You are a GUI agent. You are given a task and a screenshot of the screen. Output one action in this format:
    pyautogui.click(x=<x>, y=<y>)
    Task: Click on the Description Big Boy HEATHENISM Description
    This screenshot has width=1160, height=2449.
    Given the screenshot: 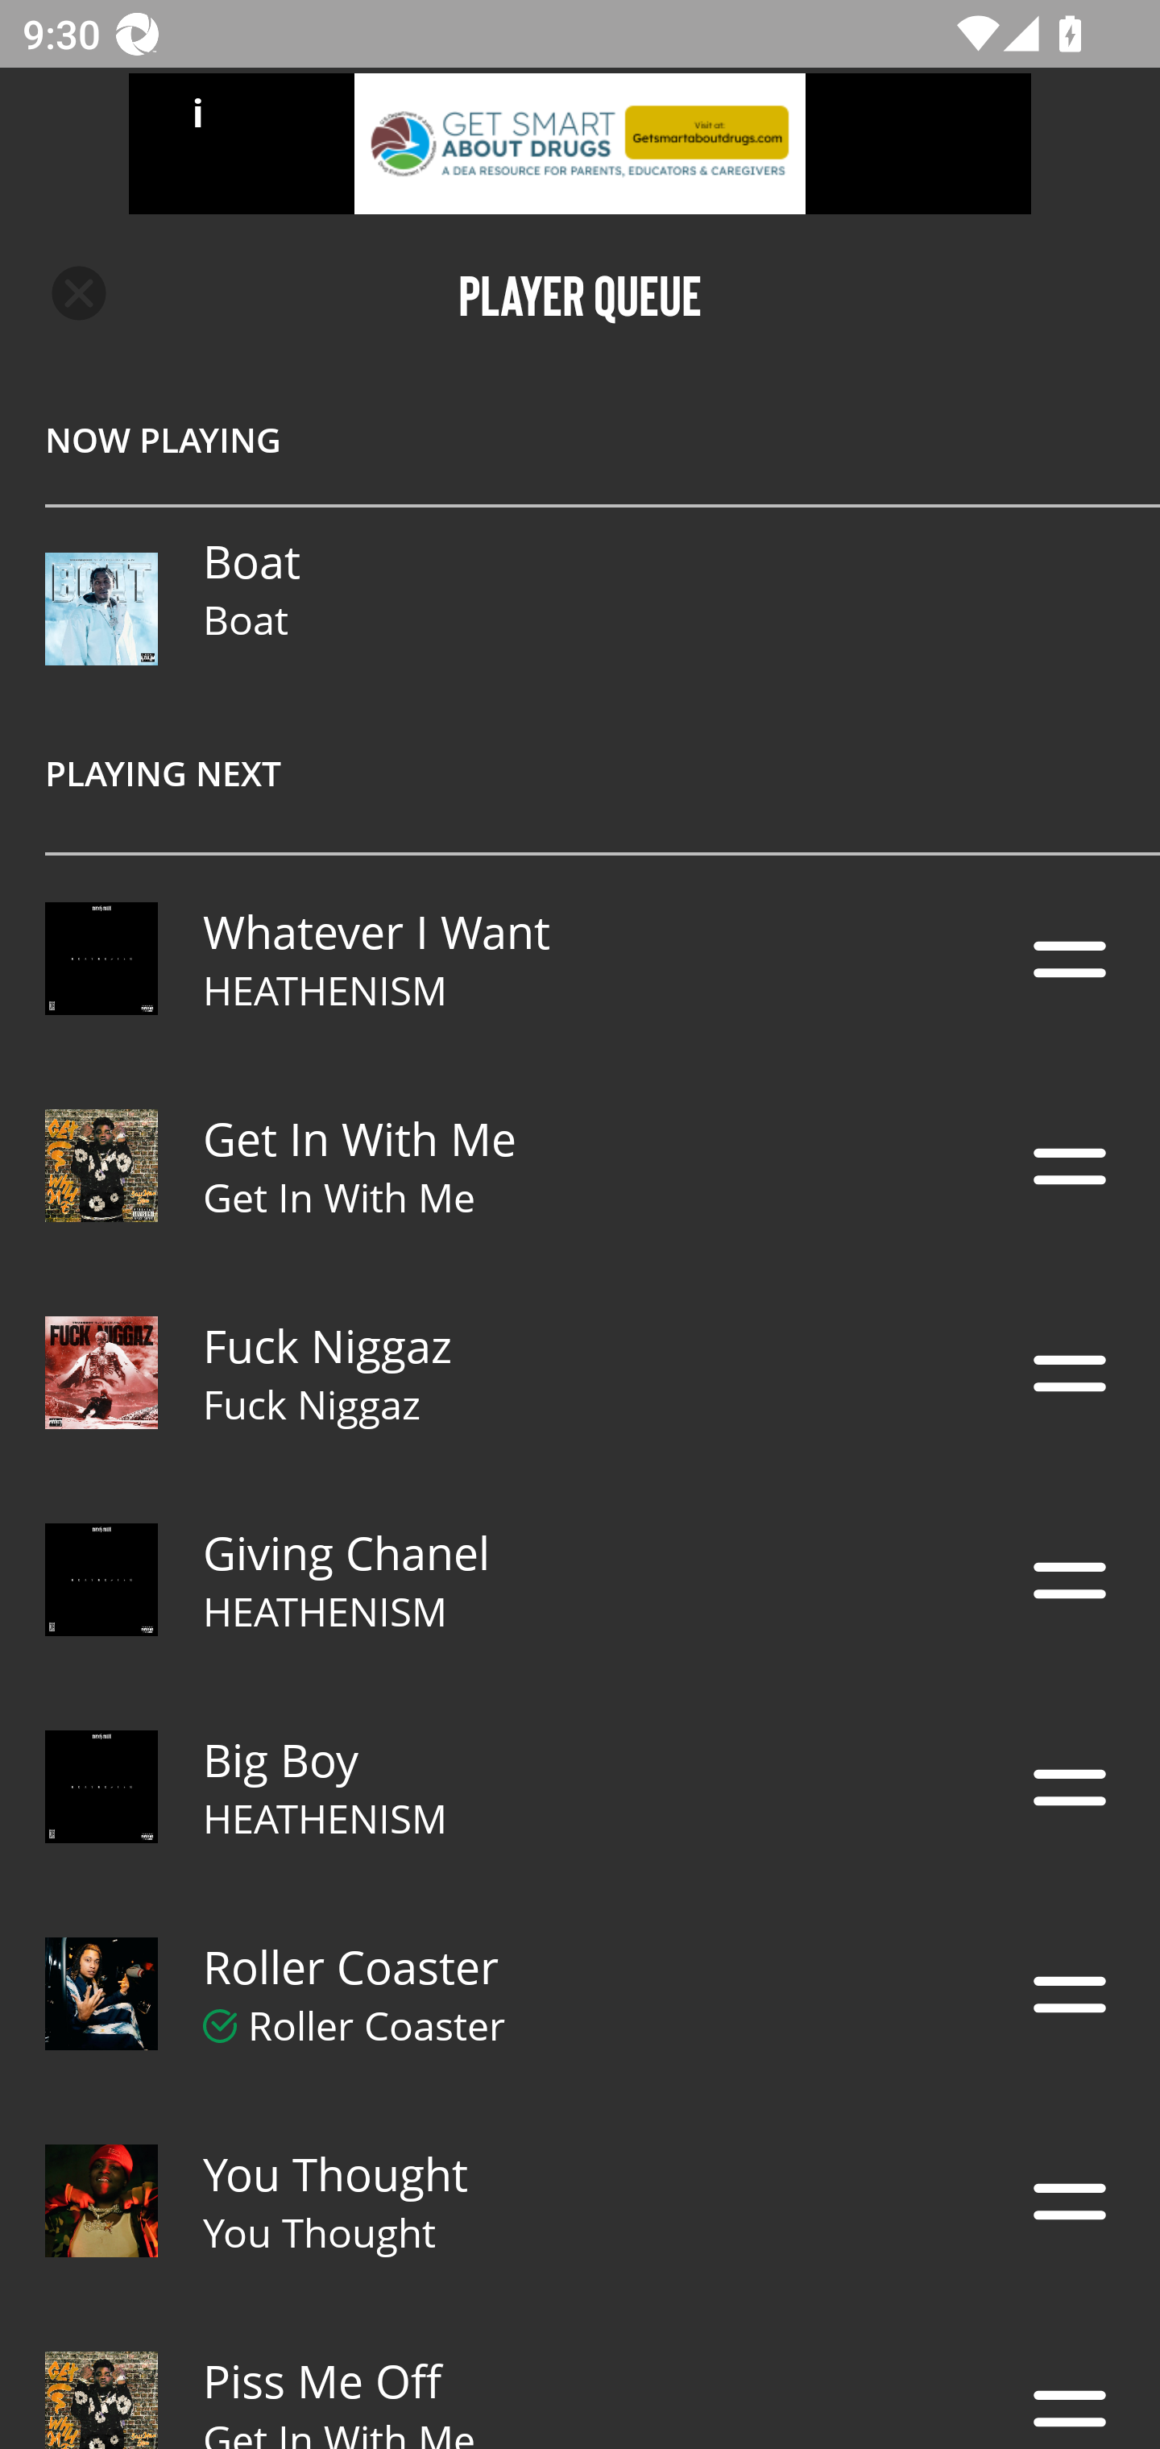 What is the action you would take?
    pyautogui.click(x=580, y=1787)
    